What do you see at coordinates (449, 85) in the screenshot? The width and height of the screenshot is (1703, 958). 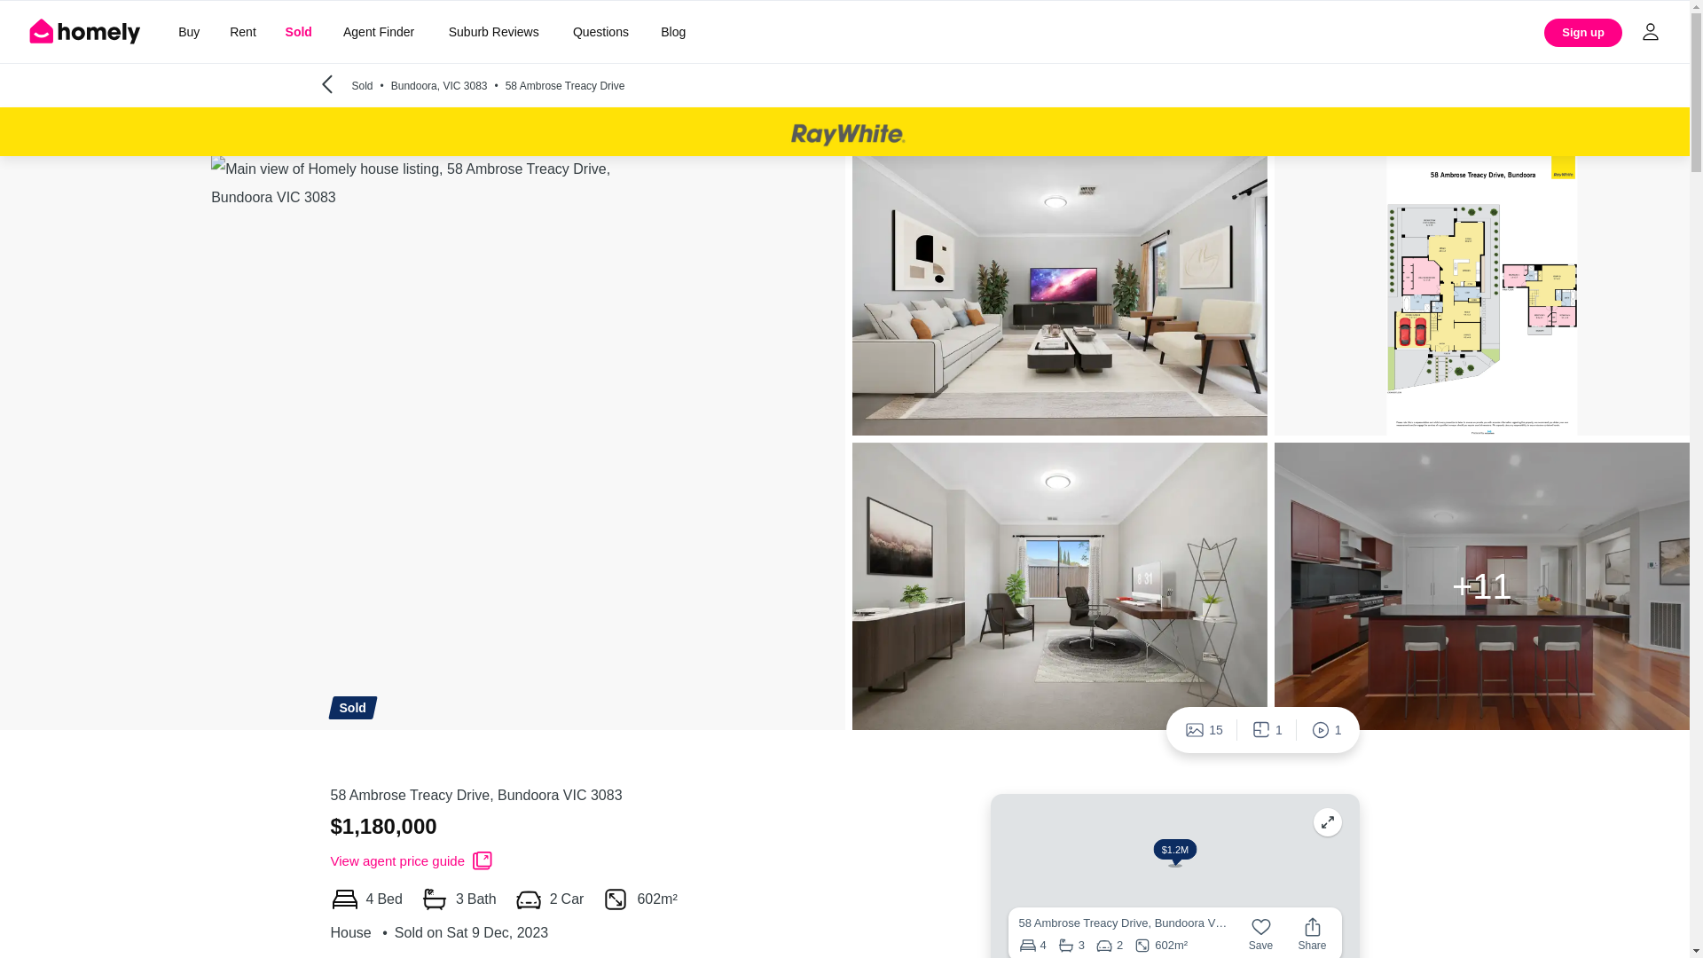 I see `Bundoora, VIC 3083` at bounding box center [449, 85].